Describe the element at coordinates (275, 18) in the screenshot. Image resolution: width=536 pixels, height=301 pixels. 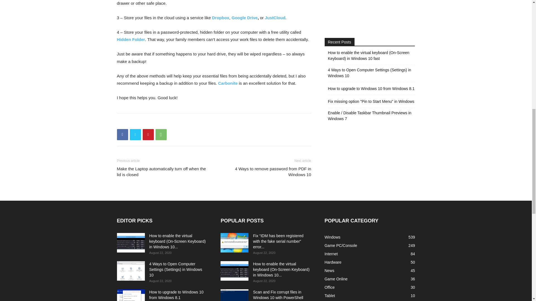
I see `JustCloud` at that location.